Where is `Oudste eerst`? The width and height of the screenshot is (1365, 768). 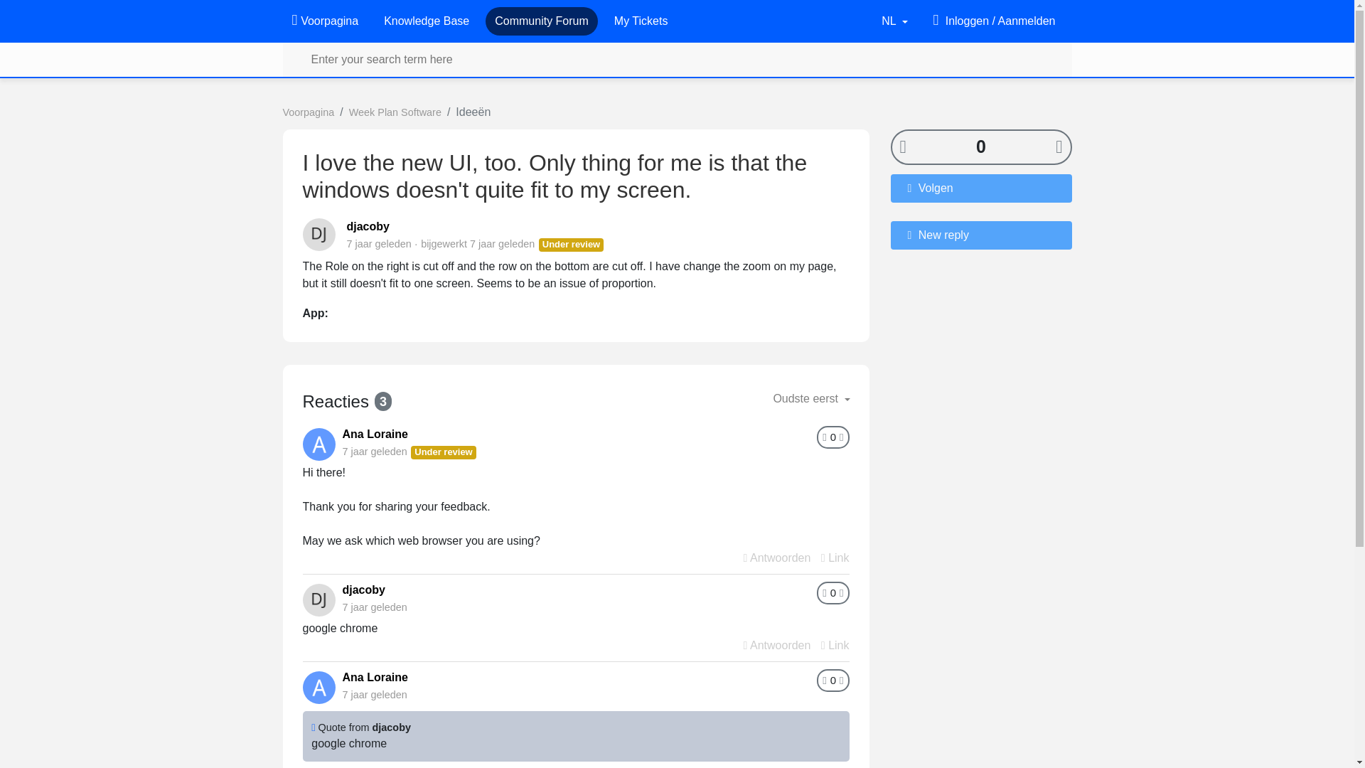 Oudste eerst is located at coordinates (811, 399).